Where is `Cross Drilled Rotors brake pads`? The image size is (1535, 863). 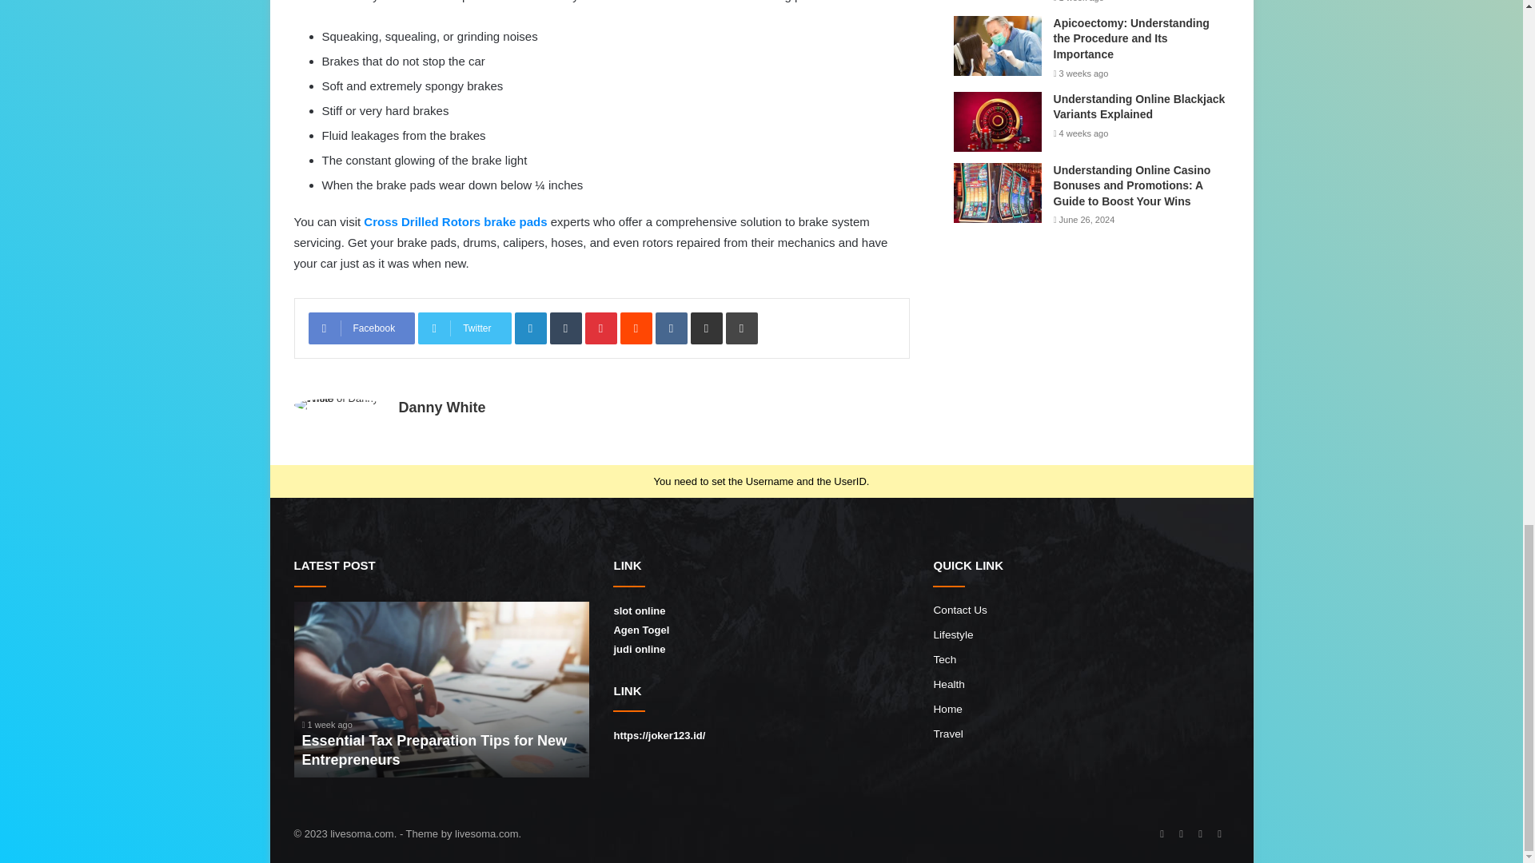
Cross Drilled Rotors brake pads is located at coordinates (455, 221).